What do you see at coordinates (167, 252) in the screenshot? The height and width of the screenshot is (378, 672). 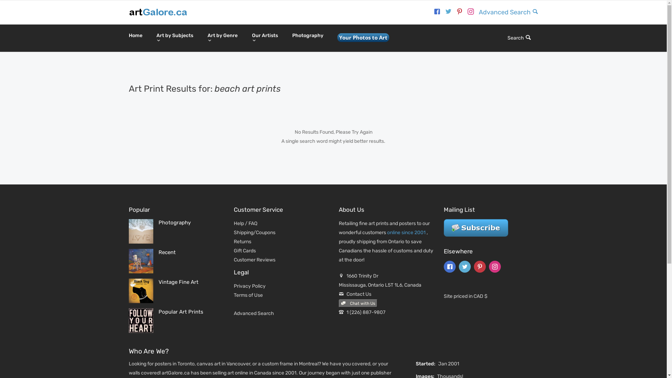 I see `Recent` at bounding box center [167, 252].